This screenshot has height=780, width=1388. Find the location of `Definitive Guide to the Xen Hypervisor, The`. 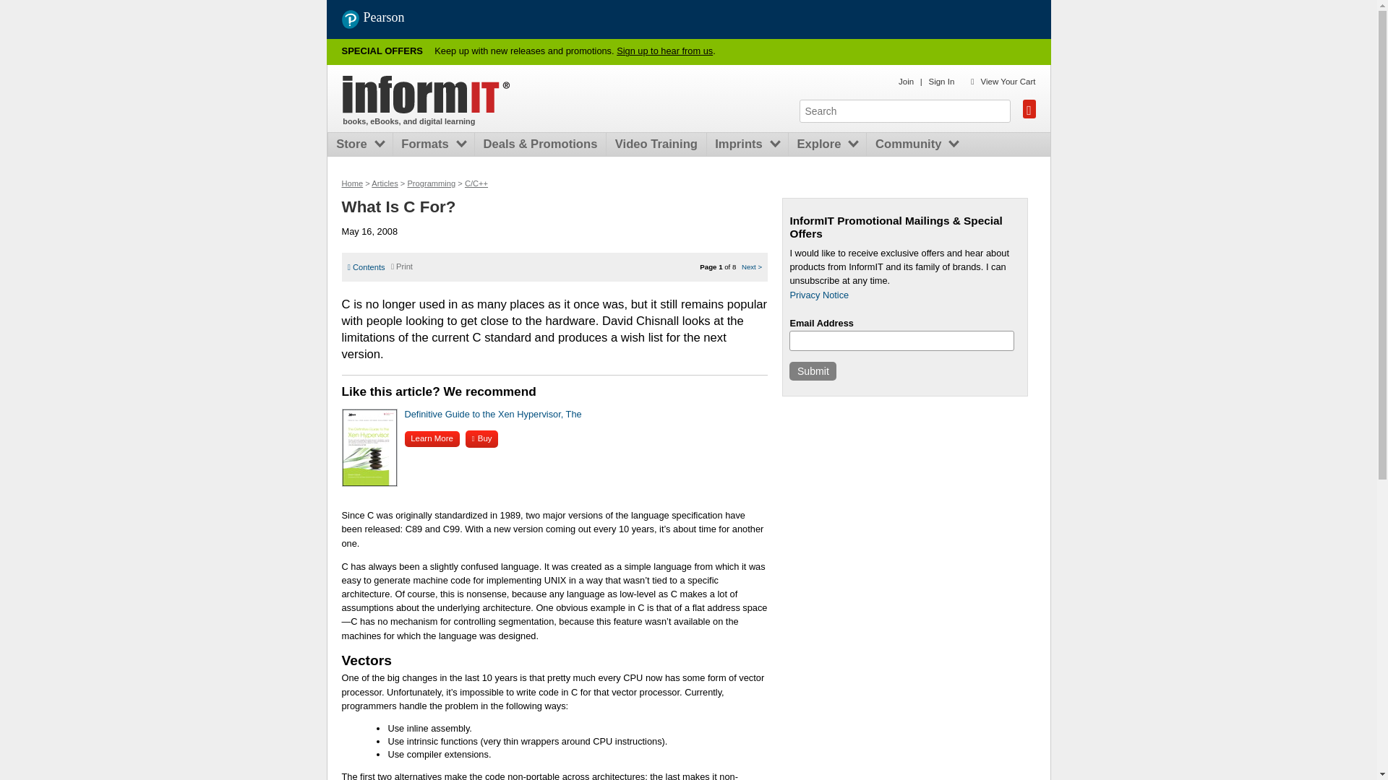

Definitive Guide to the Xen Hypervisor, The is located at coordinates (493, 414).